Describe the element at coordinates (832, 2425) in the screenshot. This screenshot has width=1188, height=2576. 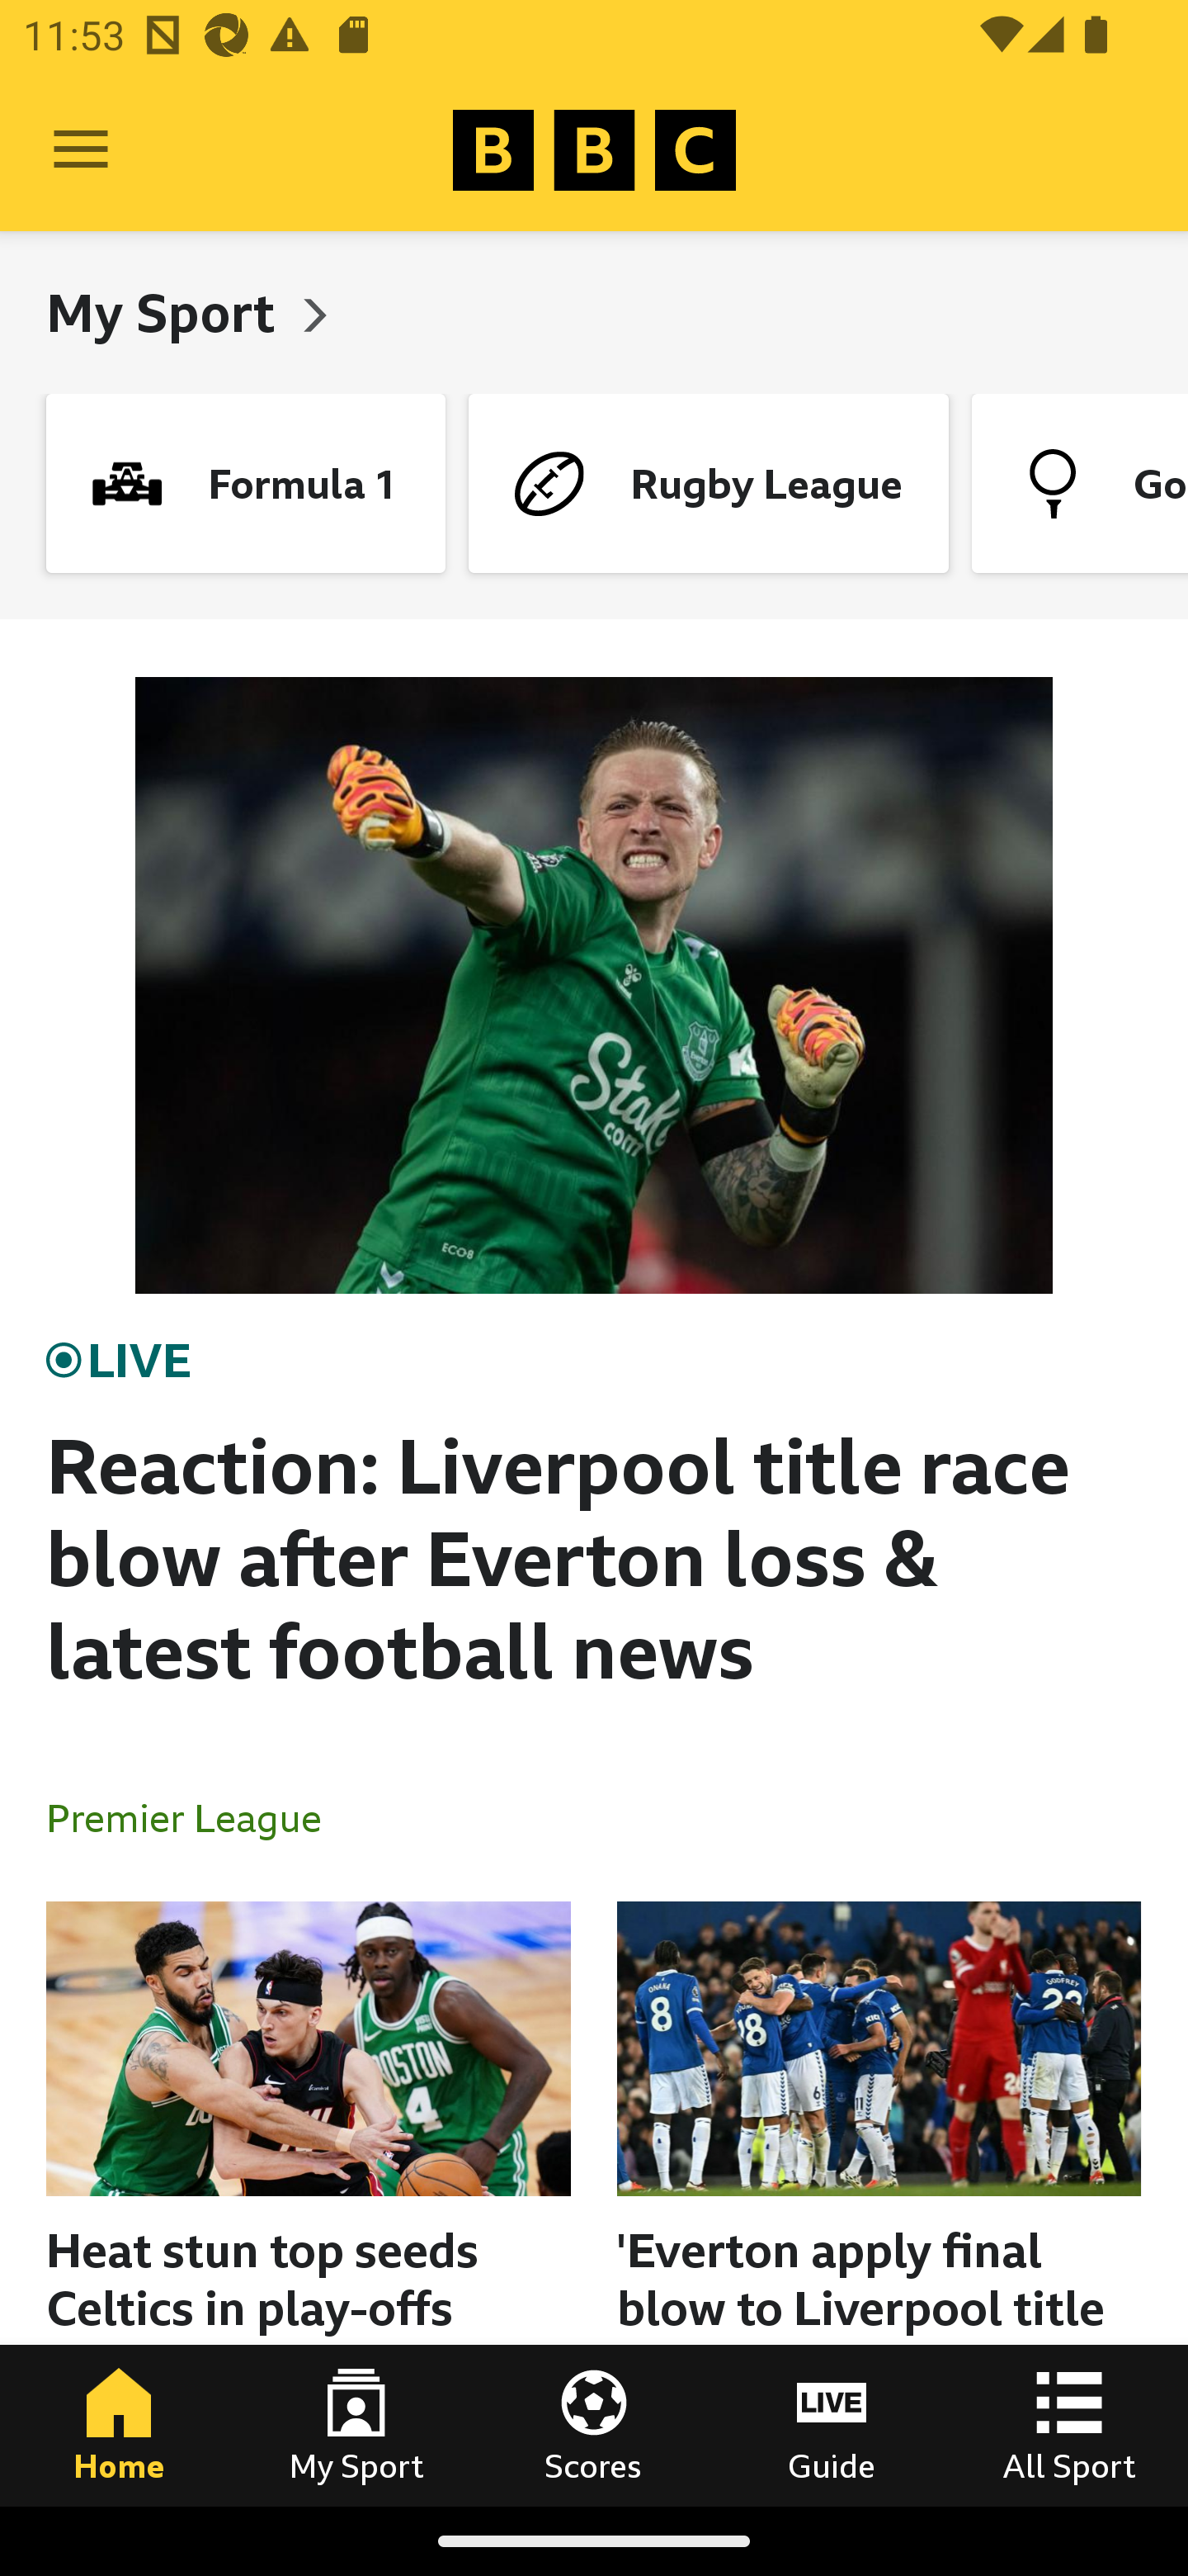
I see `Guide` at that location.